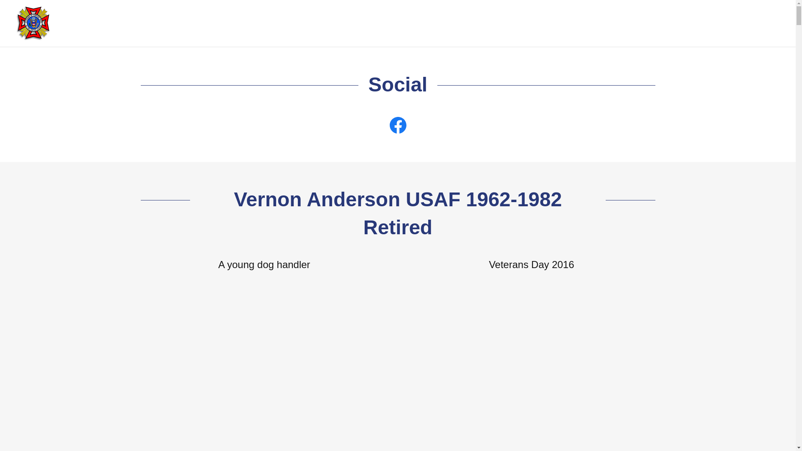  What do you see at coordinates (33, 23) in the screenshot?
I see `Veterans of Foreign Wars VFW Post 880` at bounding box center [33, 23].